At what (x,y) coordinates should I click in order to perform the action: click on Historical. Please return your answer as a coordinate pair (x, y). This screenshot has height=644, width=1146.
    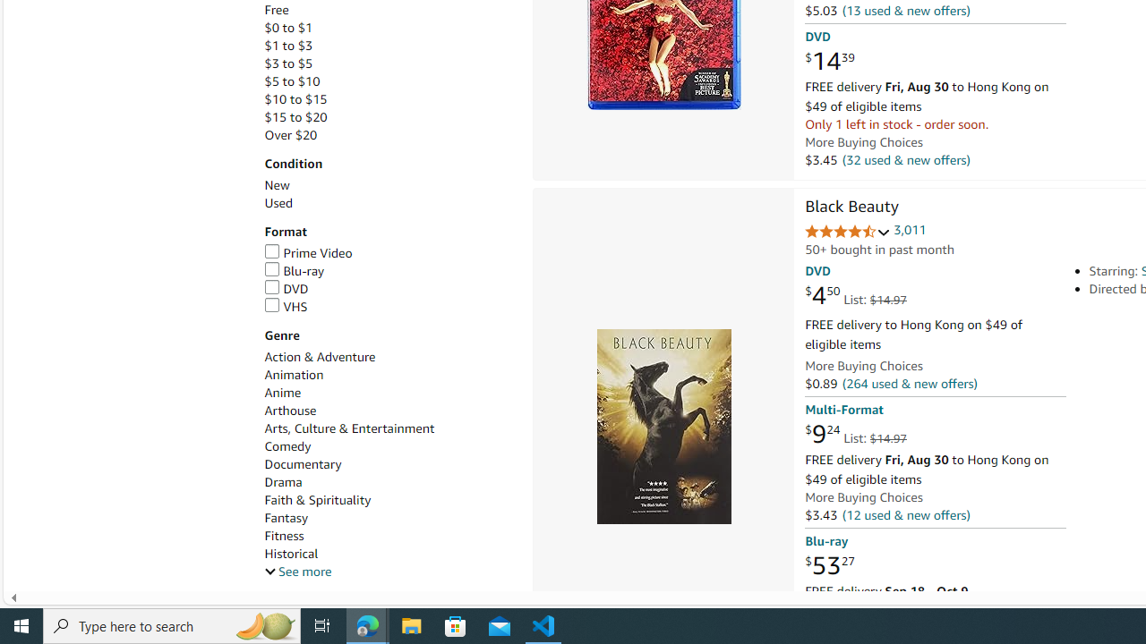
    Looking at the image, I should click on (389, 554).